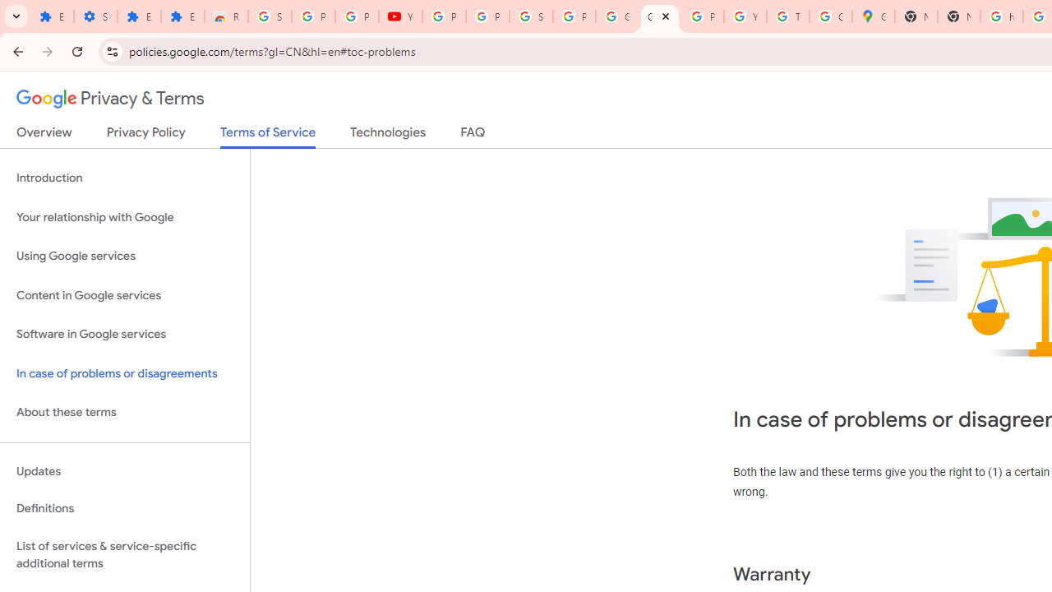 Image resolution: width=1052 pixels, height=592 pixels. Describe the element at coordinates (125, 335) in the screenshot. I see `Software in Google services` at that location.